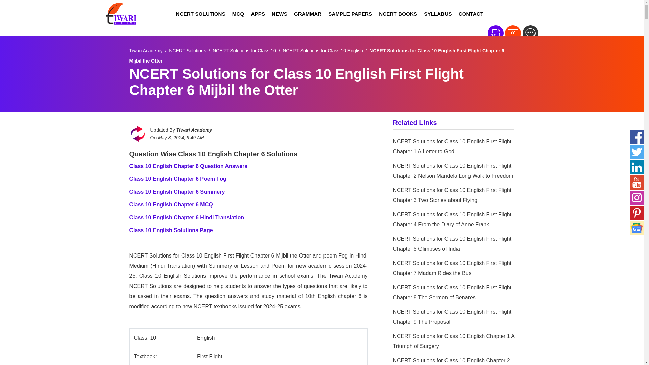 The height and width of the screenshot is (365, 649). What do you see at coordinates (146, 50) in the screenshot?
I see `Tiwari Academy  - Free CBSE NCERT Books and Solutions` at bounding box center [146, 50].